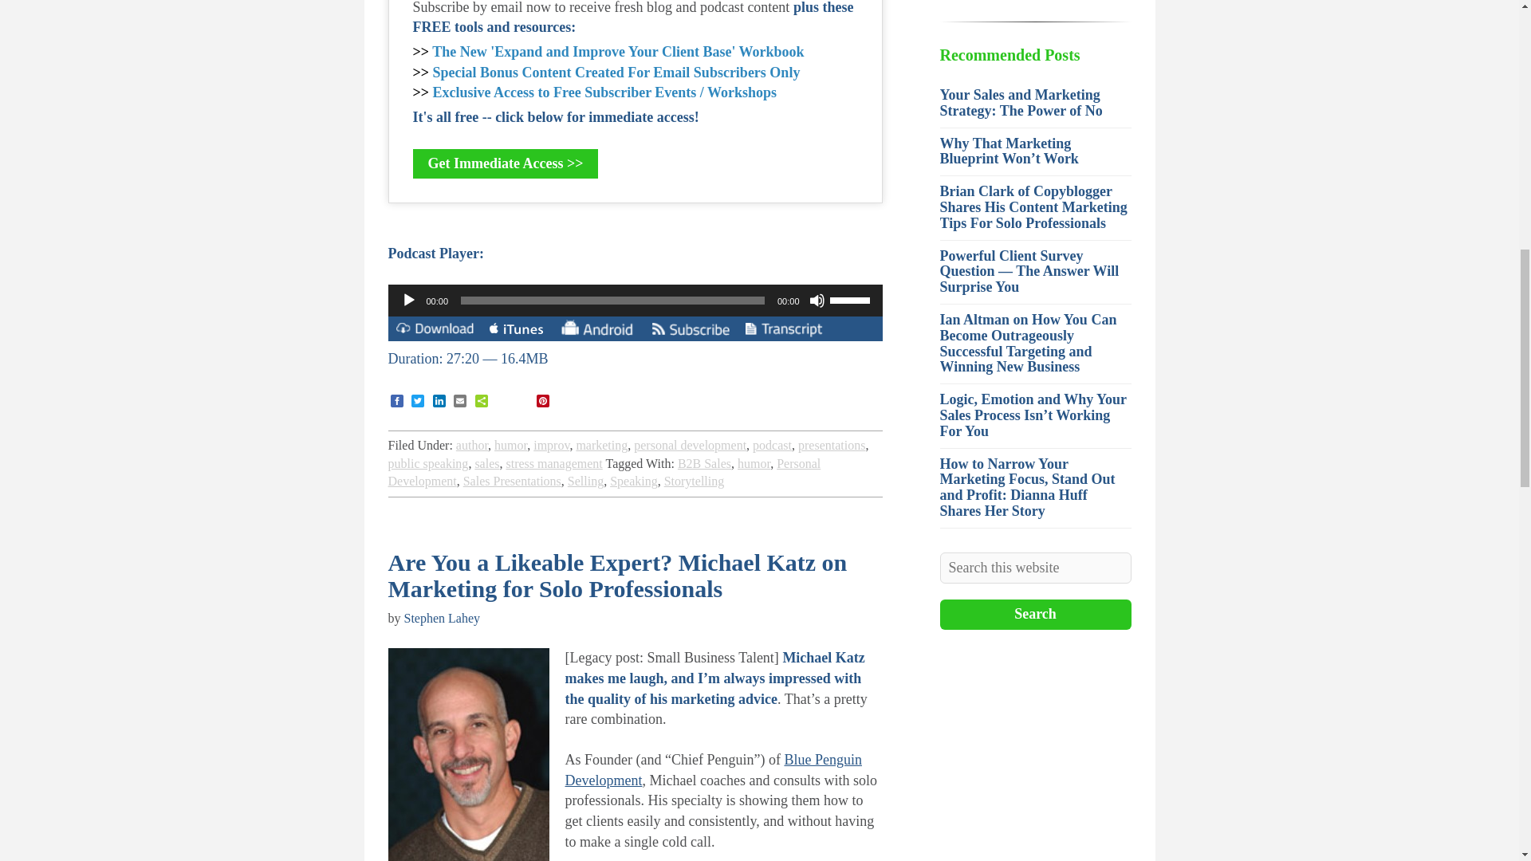 This screenshot has width=1531, height=861. What do you see at coordinates (1035, 614) in the screenshot?
I see `Search` at bounding box center [1035, 614].